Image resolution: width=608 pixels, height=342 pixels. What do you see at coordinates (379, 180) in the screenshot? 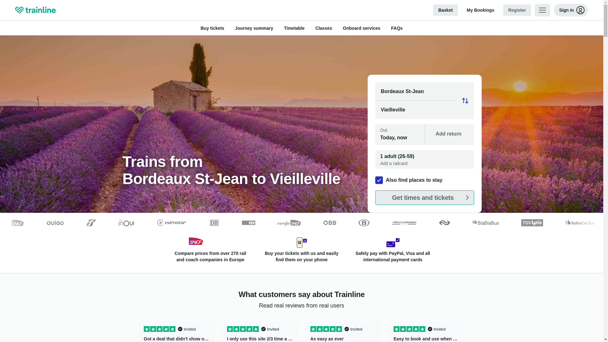
I see `on` at bounding box center [379, 180].